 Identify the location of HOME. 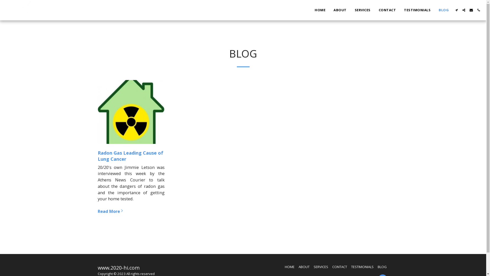
(320, 10).